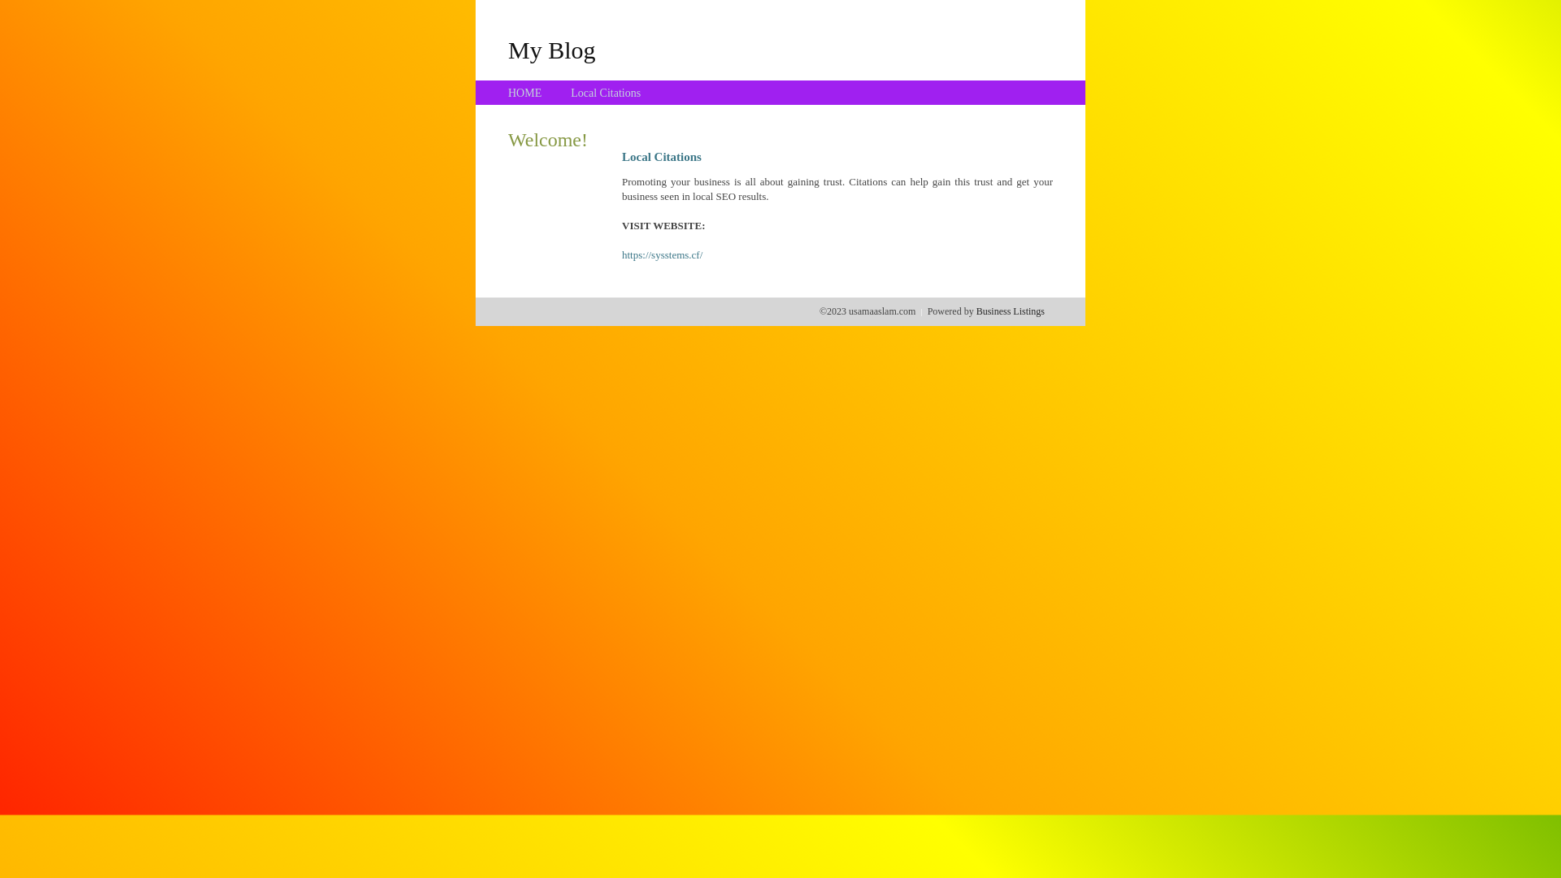 Image resolution: width=1561 pixels, height=878 pixels. Describe the element at coordinates (525, 93) in the screenshot. I see `HOME` at that location.